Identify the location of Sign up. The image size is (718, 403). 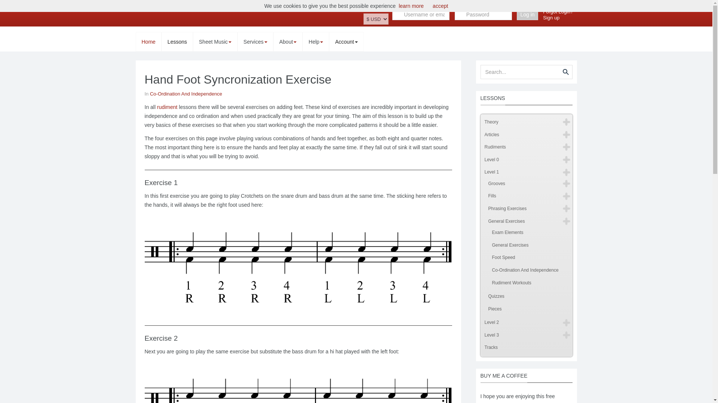
(551, 18).